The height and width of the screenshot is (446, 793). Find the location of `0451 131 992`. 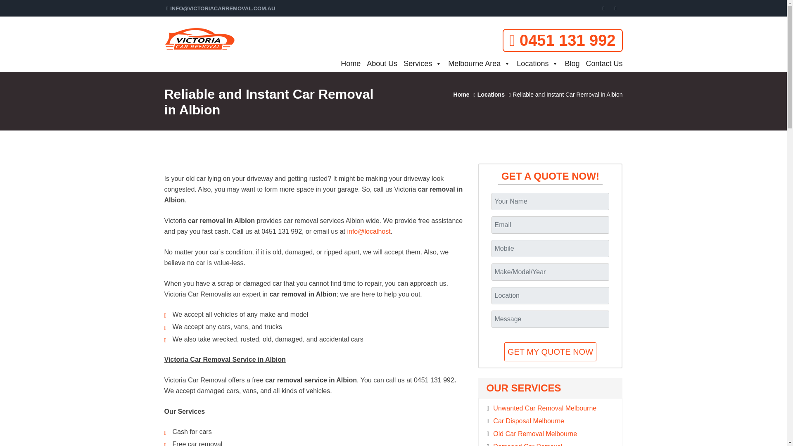

0451 131 992 is located at coordinates (563, 40).